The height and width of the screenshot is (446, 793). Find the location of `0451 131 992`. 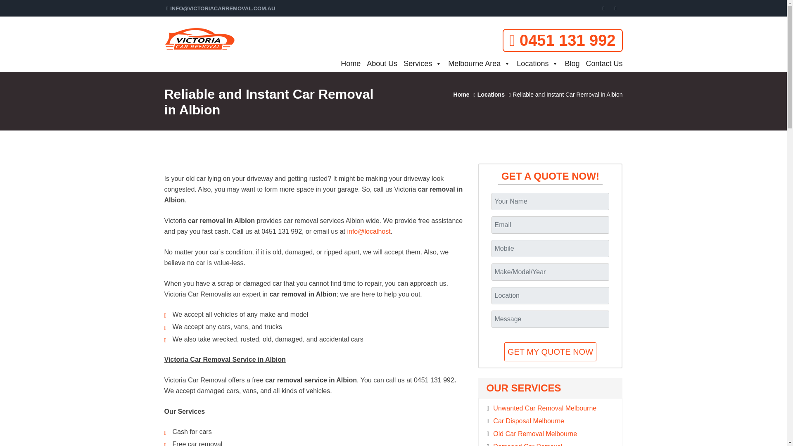

0451 131 992 is located at coordinates (563, 40).